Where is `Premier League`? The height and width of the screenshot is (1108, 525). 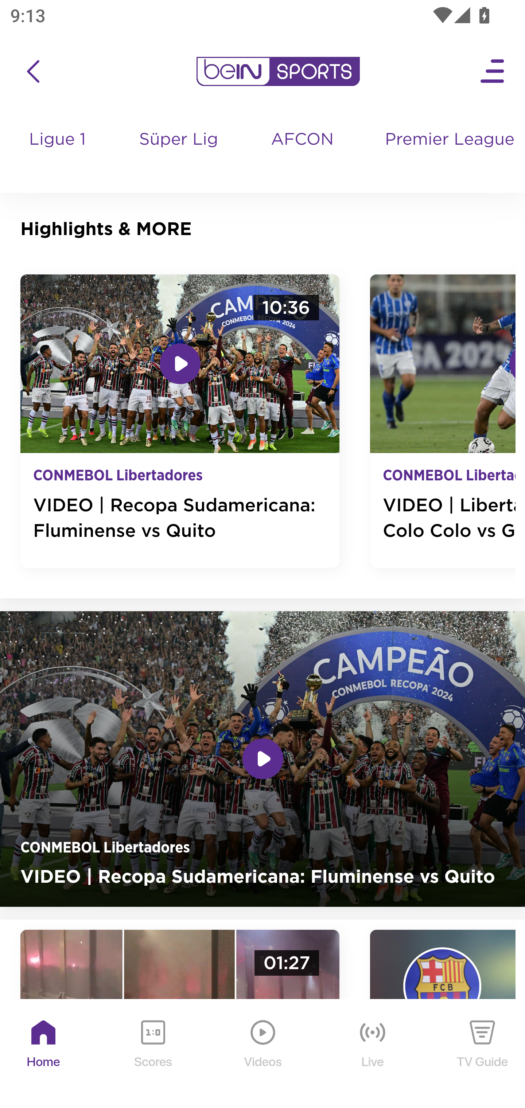 Premier League is located at coordinates (449, 140).